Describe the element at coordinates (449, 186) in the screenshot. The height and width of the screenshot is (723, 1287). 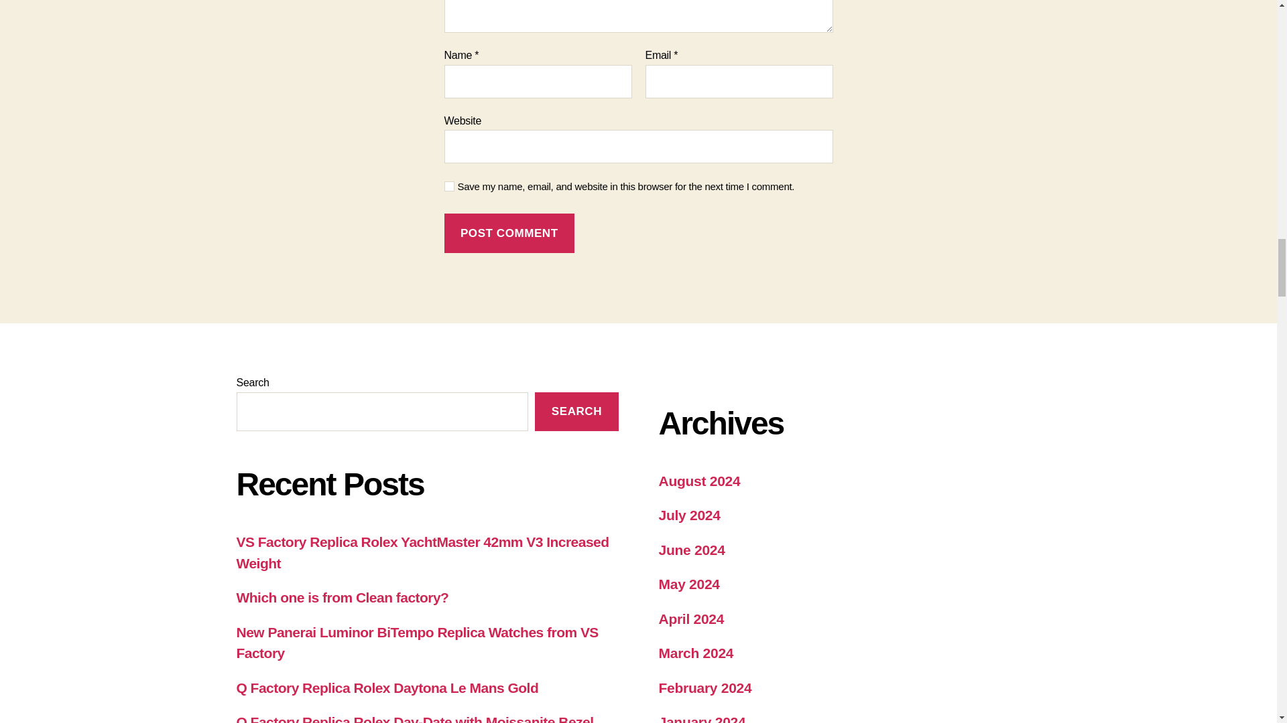
I see `yes` at that location.